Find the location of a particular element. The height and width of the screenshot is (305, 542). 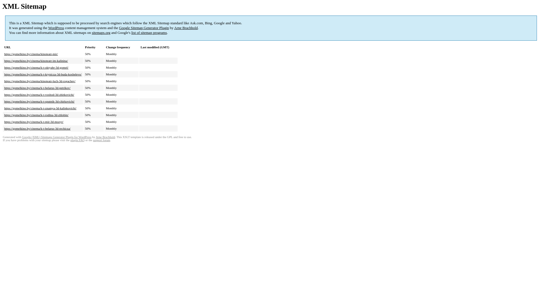

https://gomelkino.by/cinema/k-t-voshod-3d-zhitkovichi/ is located at coordinates (39, 95).